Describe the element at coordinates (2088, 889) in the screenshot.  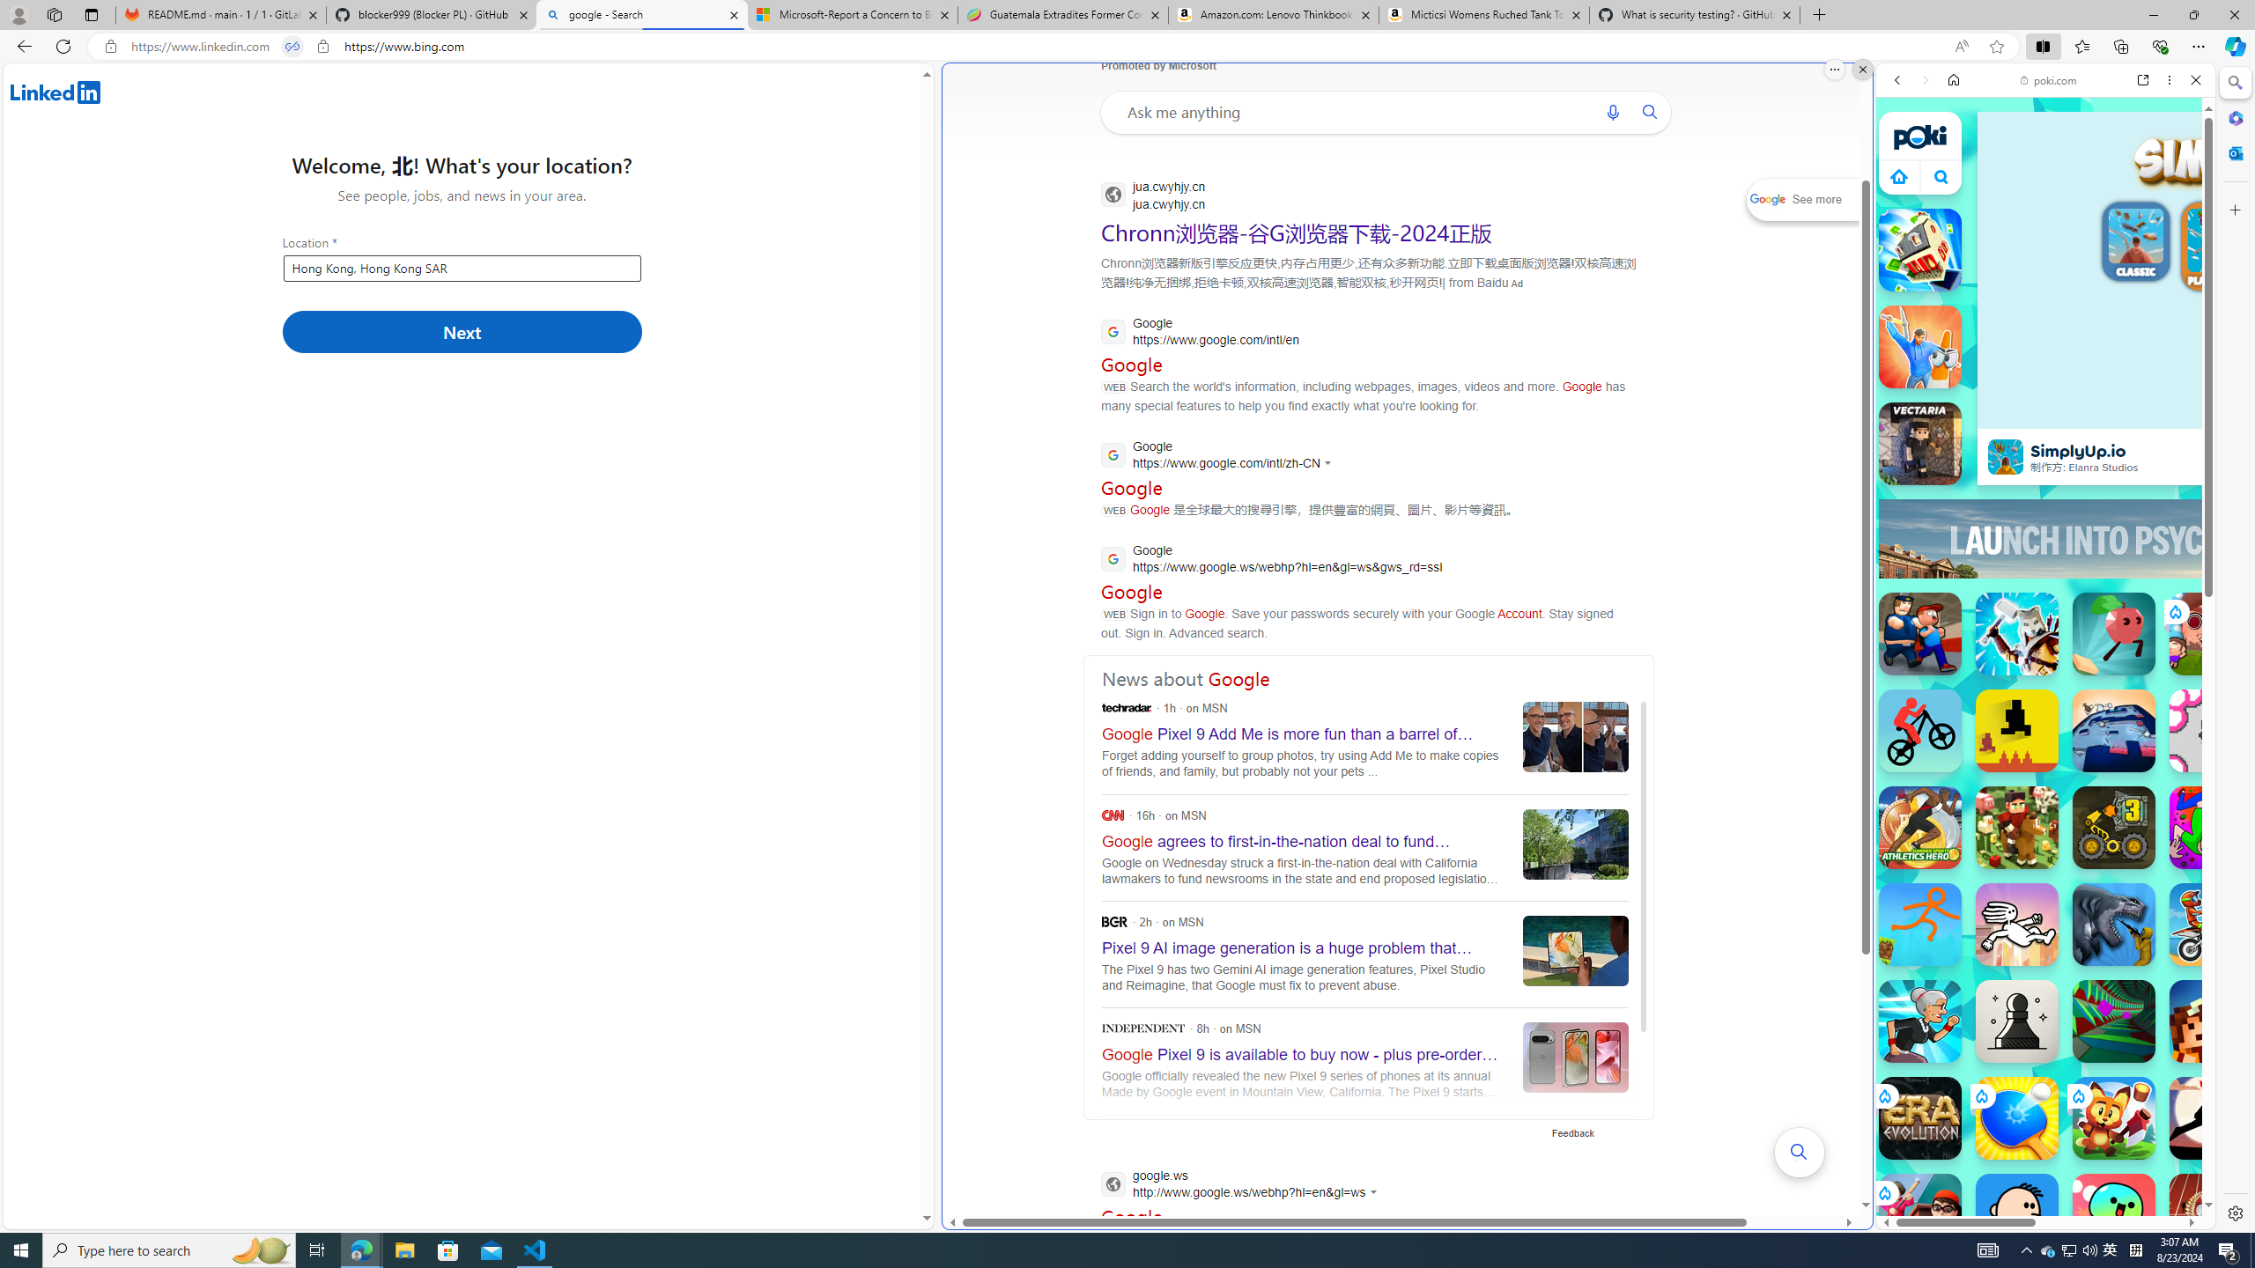
I see `Combat Reloaded` at that location.